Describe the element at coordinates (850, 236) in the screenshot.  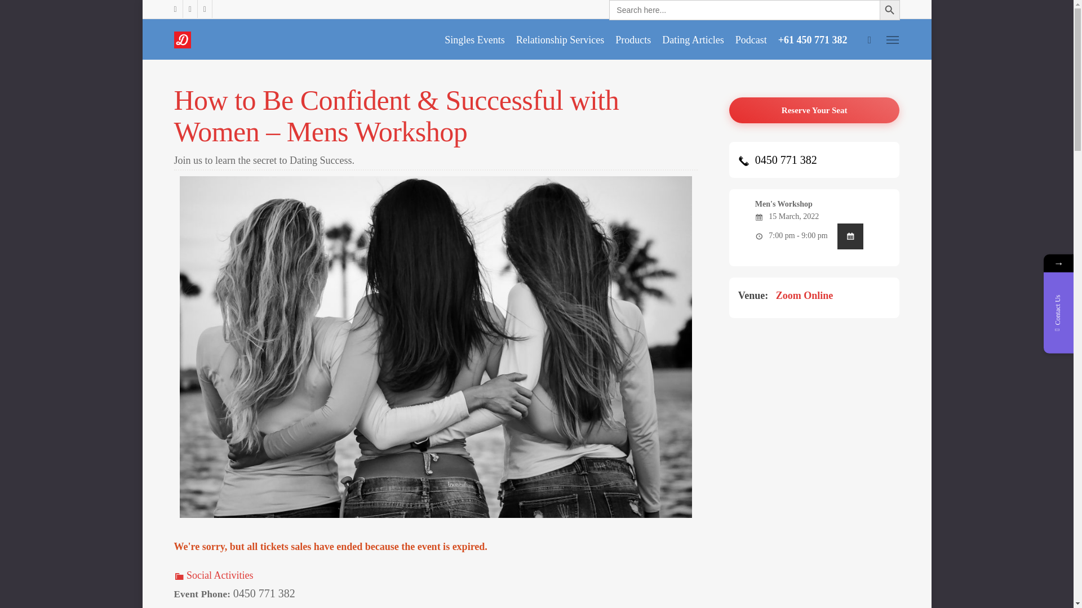
I see `Add to iCal Calendar` at that location.